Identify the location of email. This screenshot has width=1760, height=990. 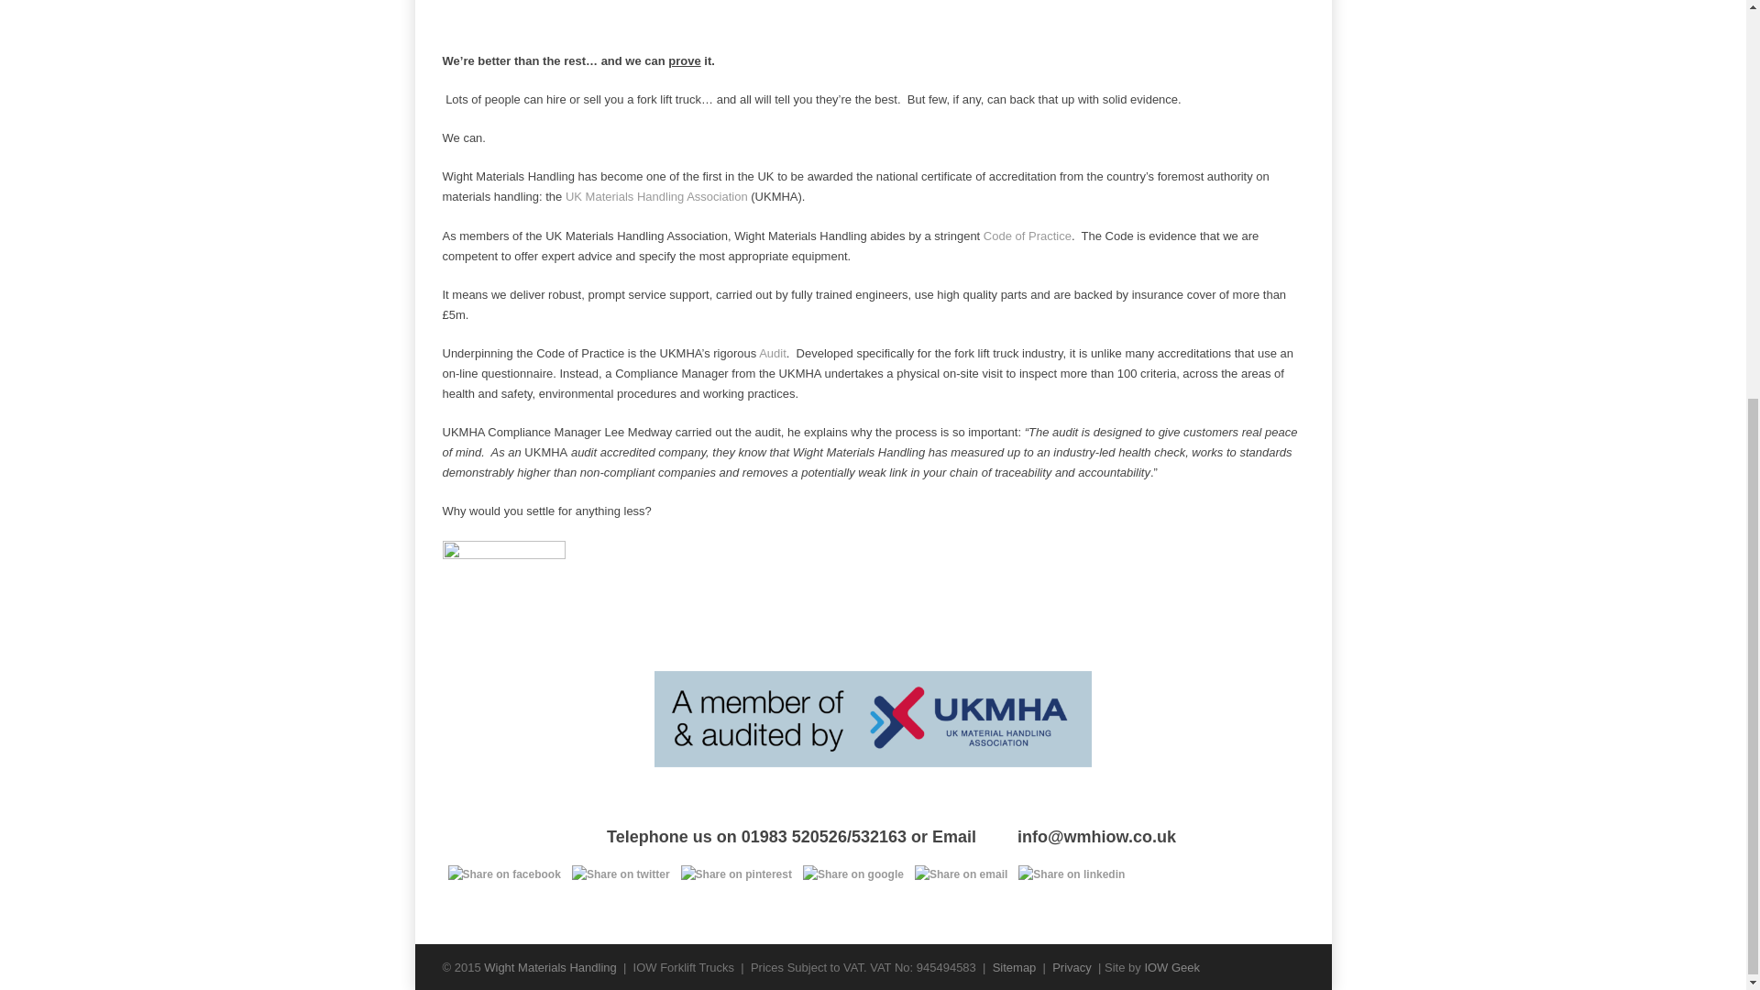
(961, 874).